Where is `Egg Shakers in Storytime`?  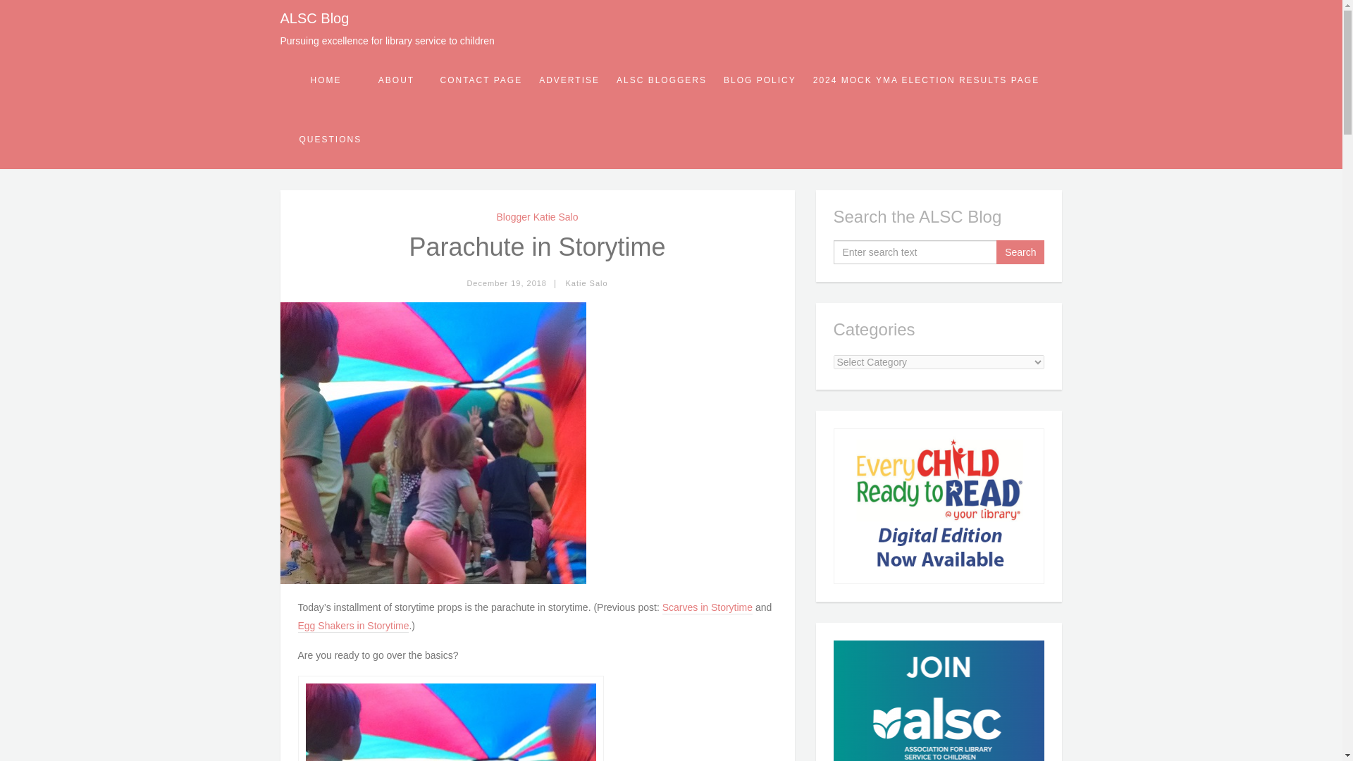
Egg Shakers in Storytime is located at coordinates (352, 626).